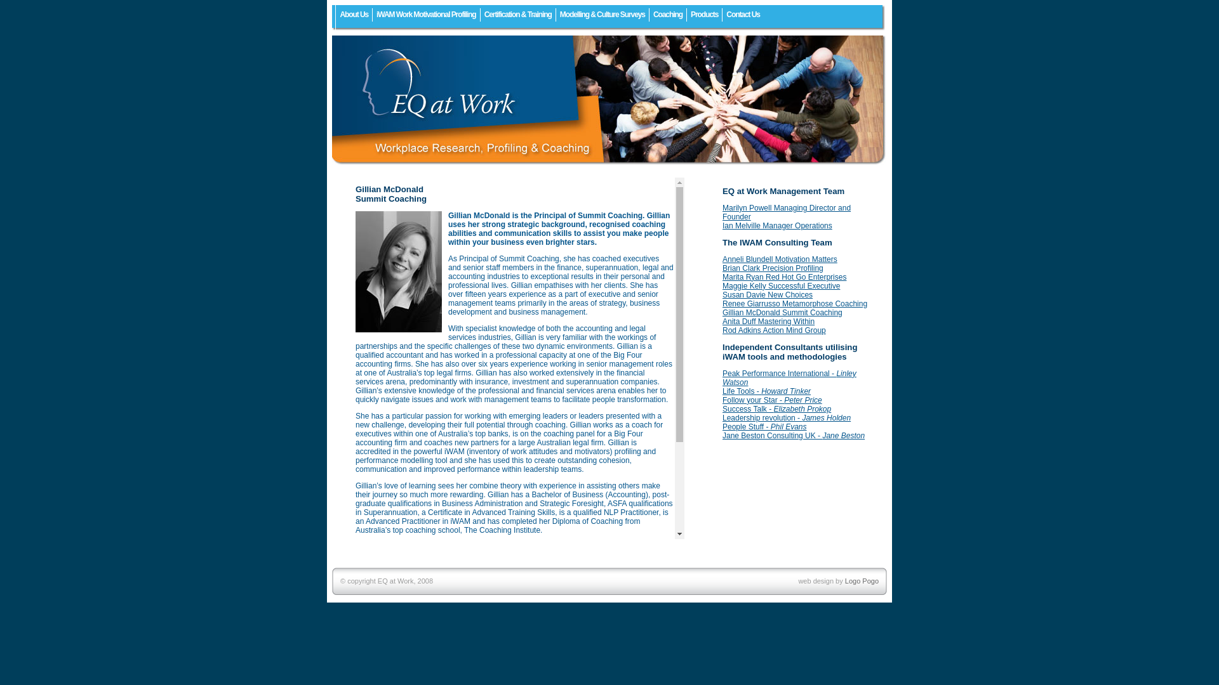  I want to click on Coaching, so click(668, 15).